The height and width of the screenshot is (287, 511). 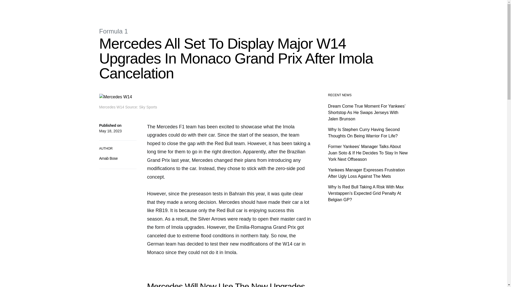 I want to click on Football, so click(x=215, y=8).